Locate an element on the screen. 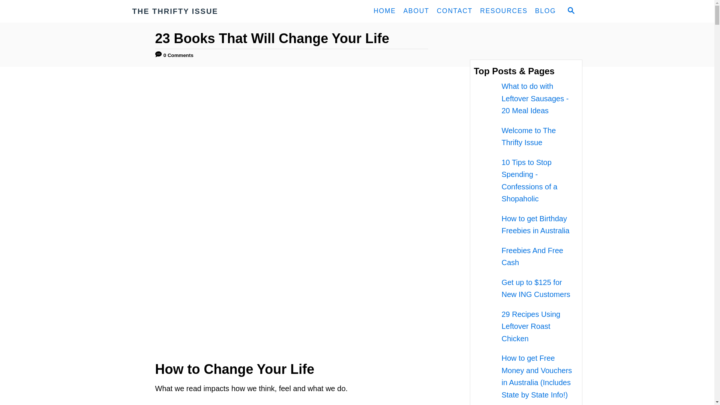  CONTACT is located at coordinates (455, 11).